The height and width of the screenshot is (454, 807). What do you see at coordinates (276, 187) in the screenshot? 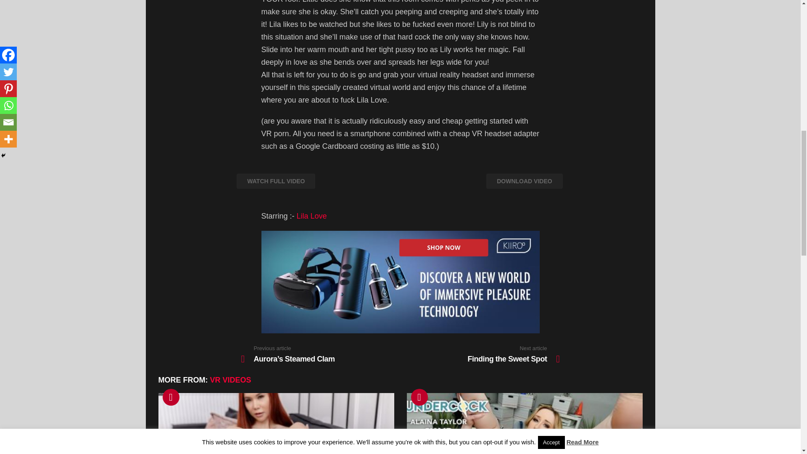
I see `WATCH FULL VIDEO` at bounding box center [276, 187].